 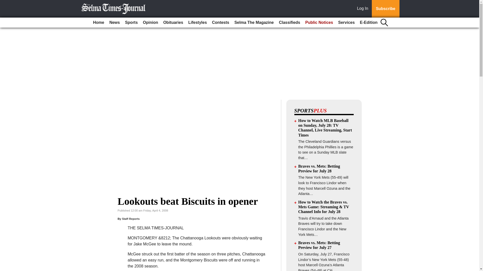 I want to click on Home, so click(x=99, y=23).